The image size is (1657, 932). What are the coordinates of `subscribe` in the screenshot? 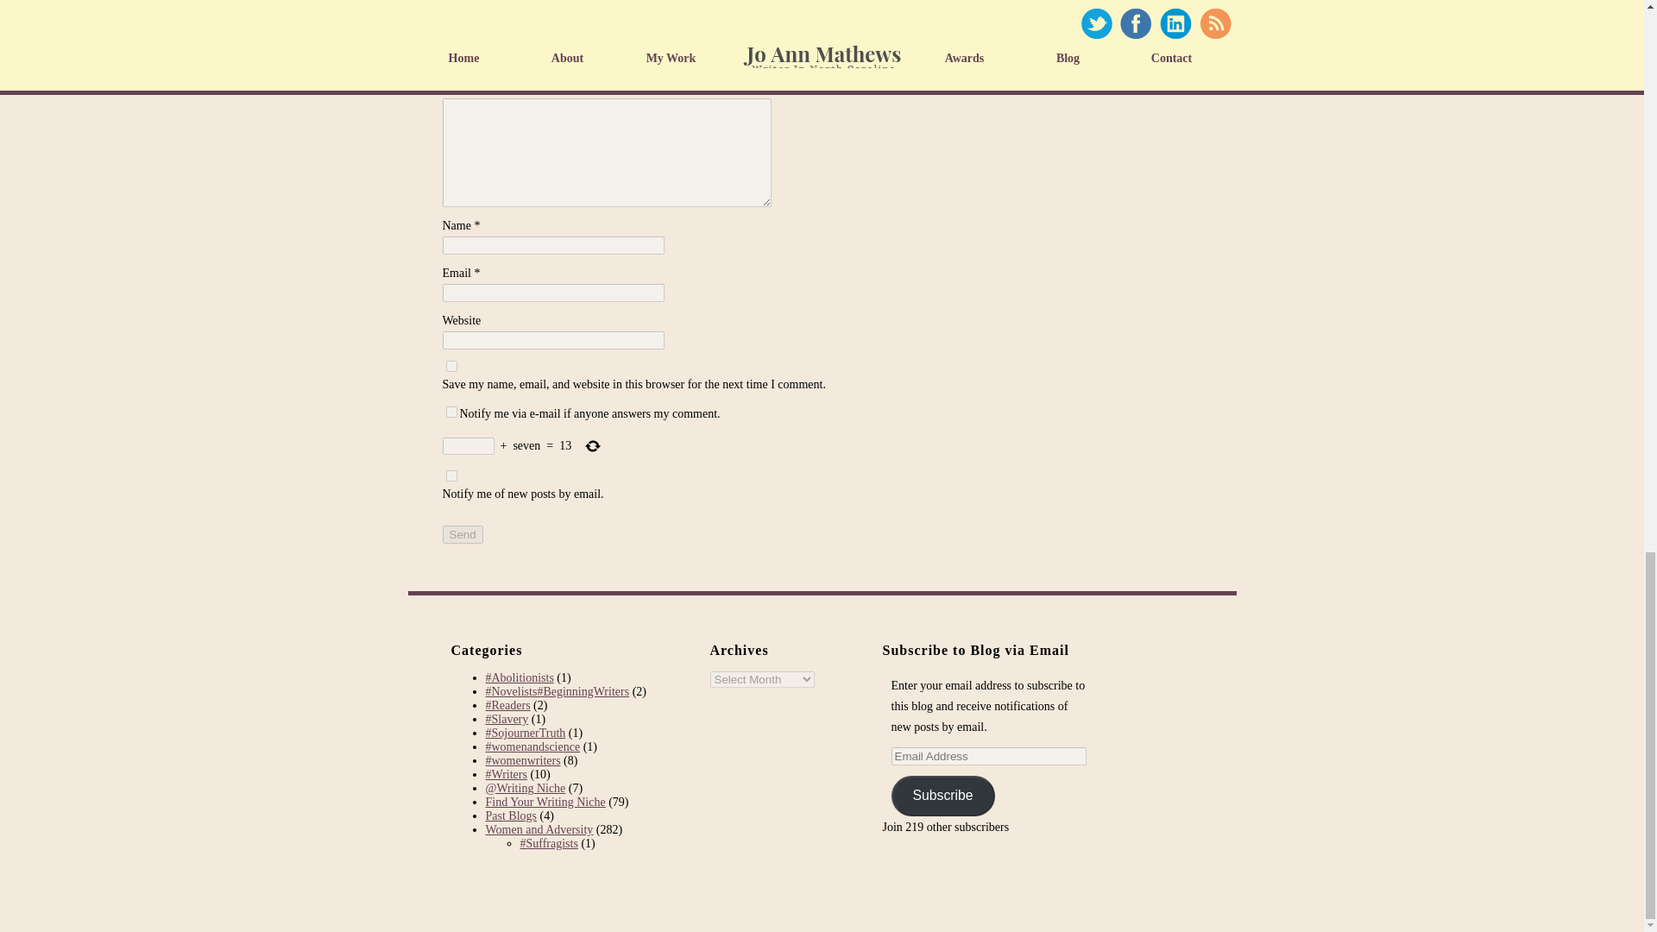 It's located at (450, 476).